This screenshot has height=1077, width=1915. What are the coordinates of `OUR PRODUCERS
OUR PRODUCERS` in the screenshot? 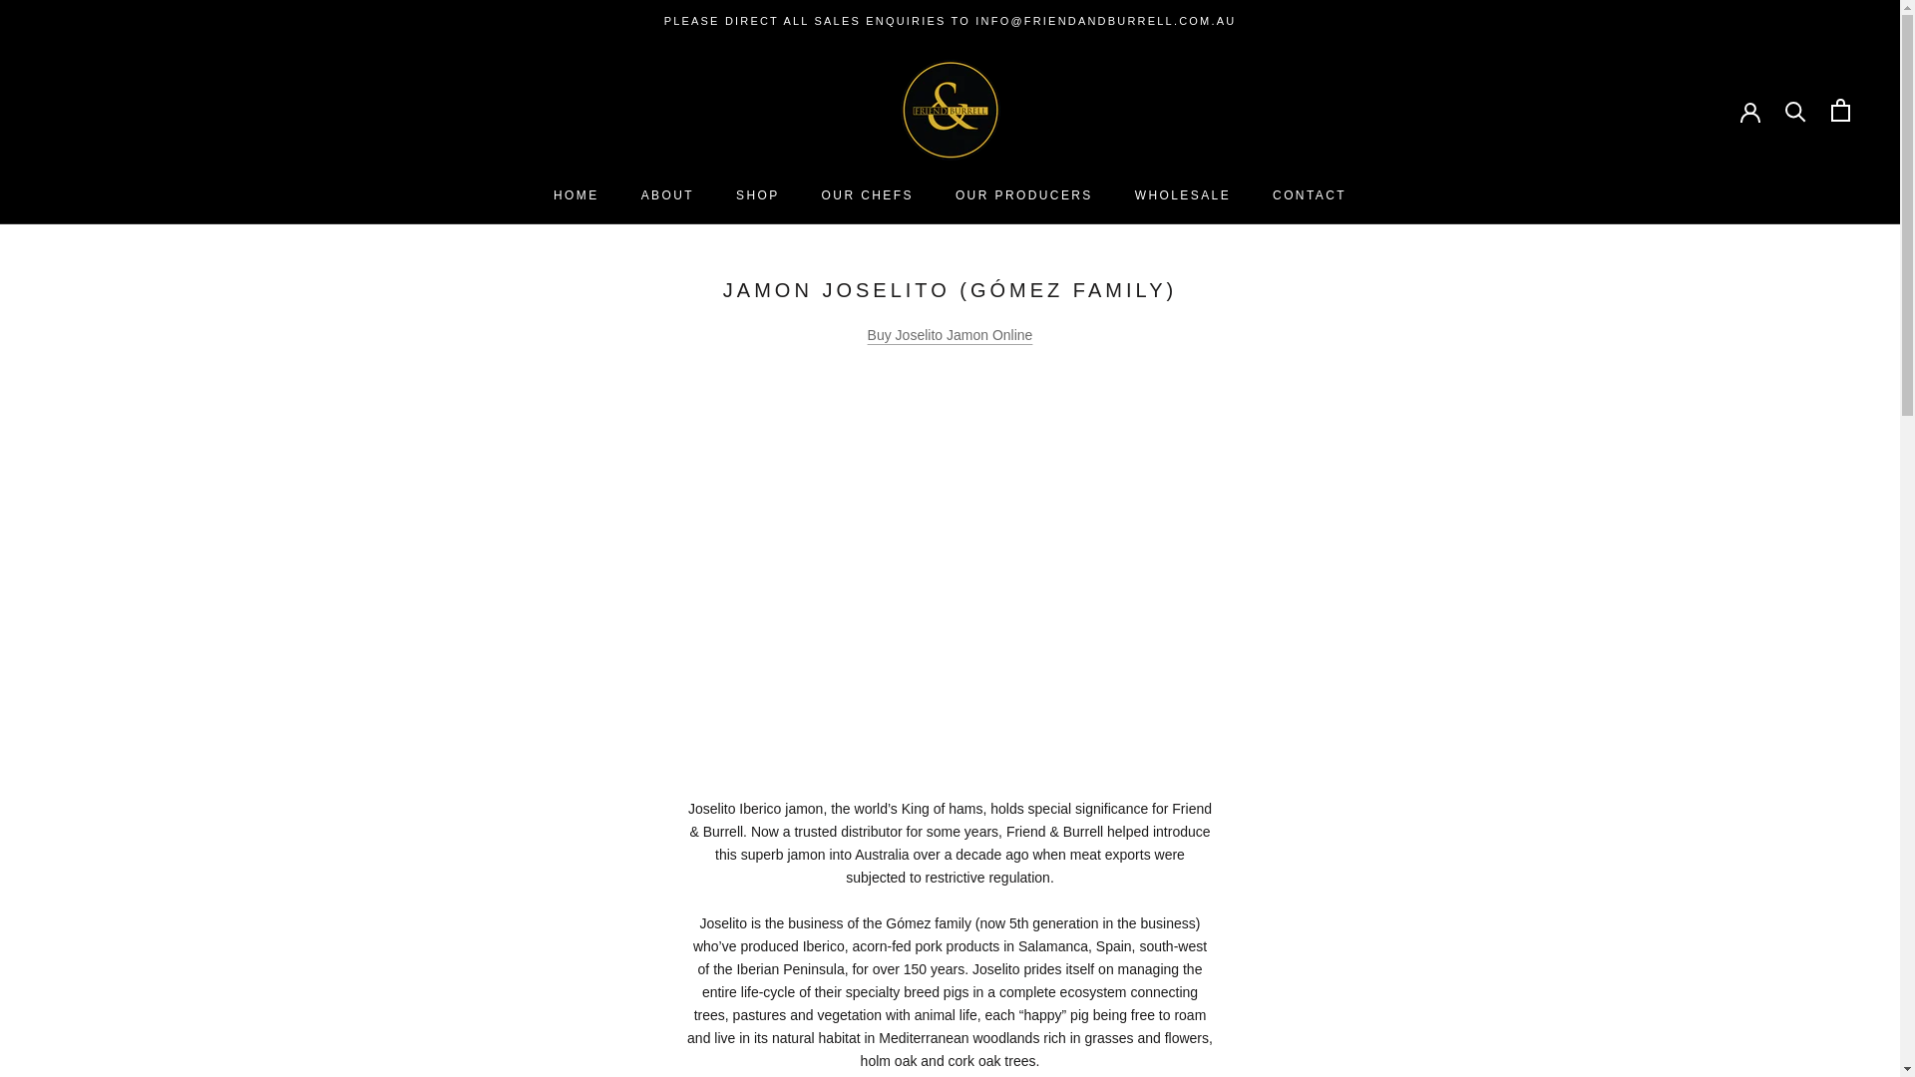 It's located at (1024, 195).